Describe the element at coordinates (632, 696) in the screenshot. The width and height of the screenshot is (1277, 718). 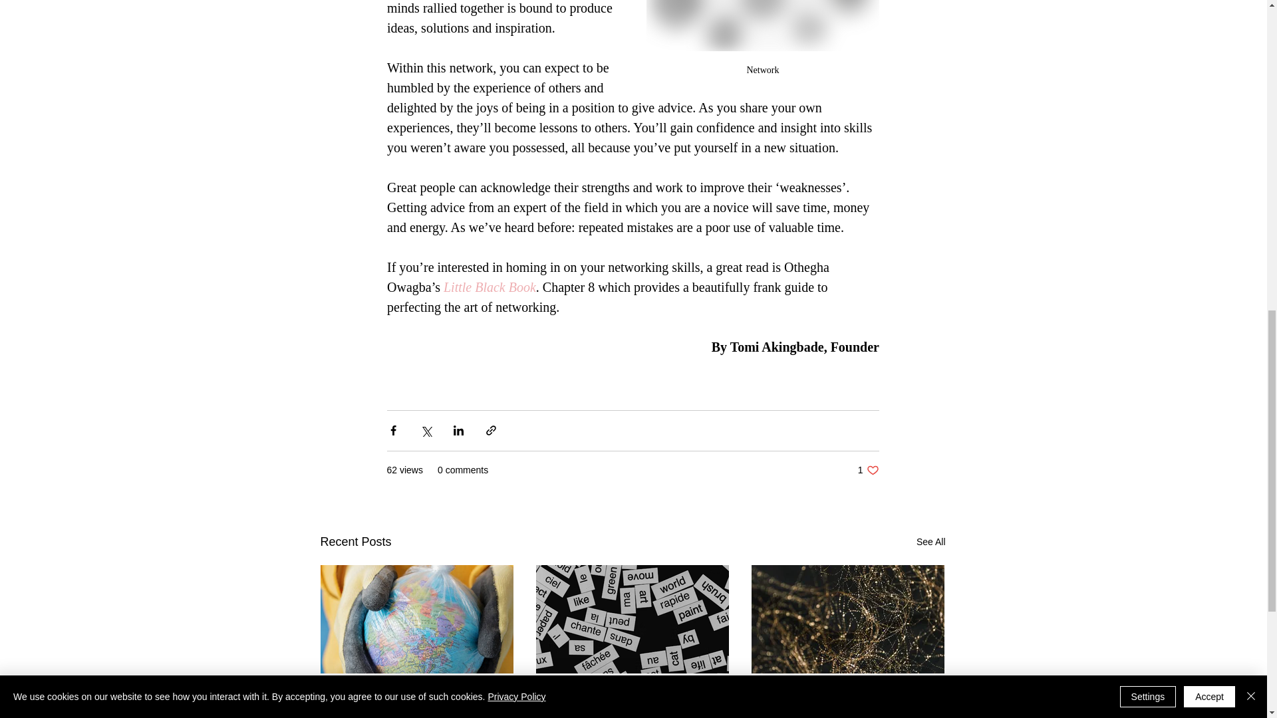
I see `Longing for Language` at that location.